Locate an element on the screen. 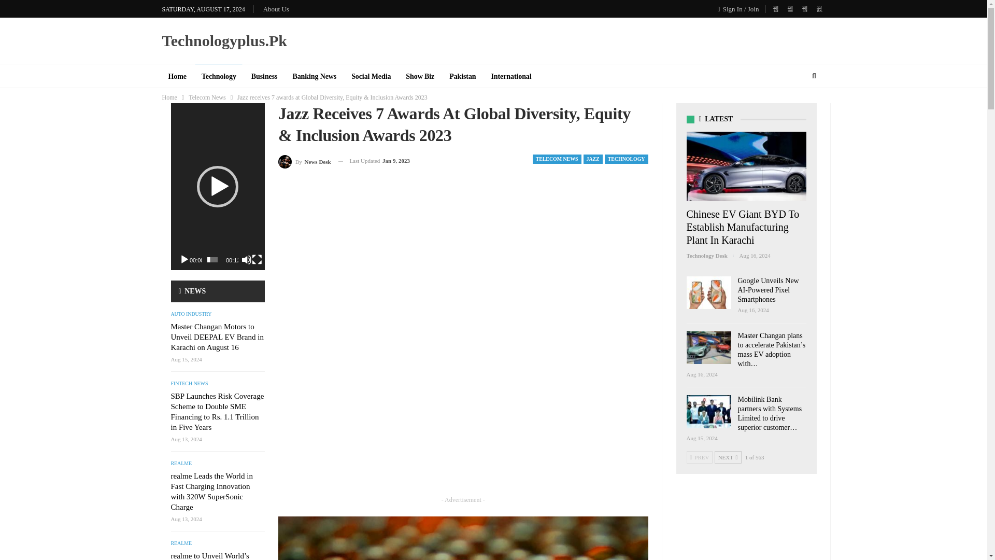  By News Desk is located at coordinates (305, 161).